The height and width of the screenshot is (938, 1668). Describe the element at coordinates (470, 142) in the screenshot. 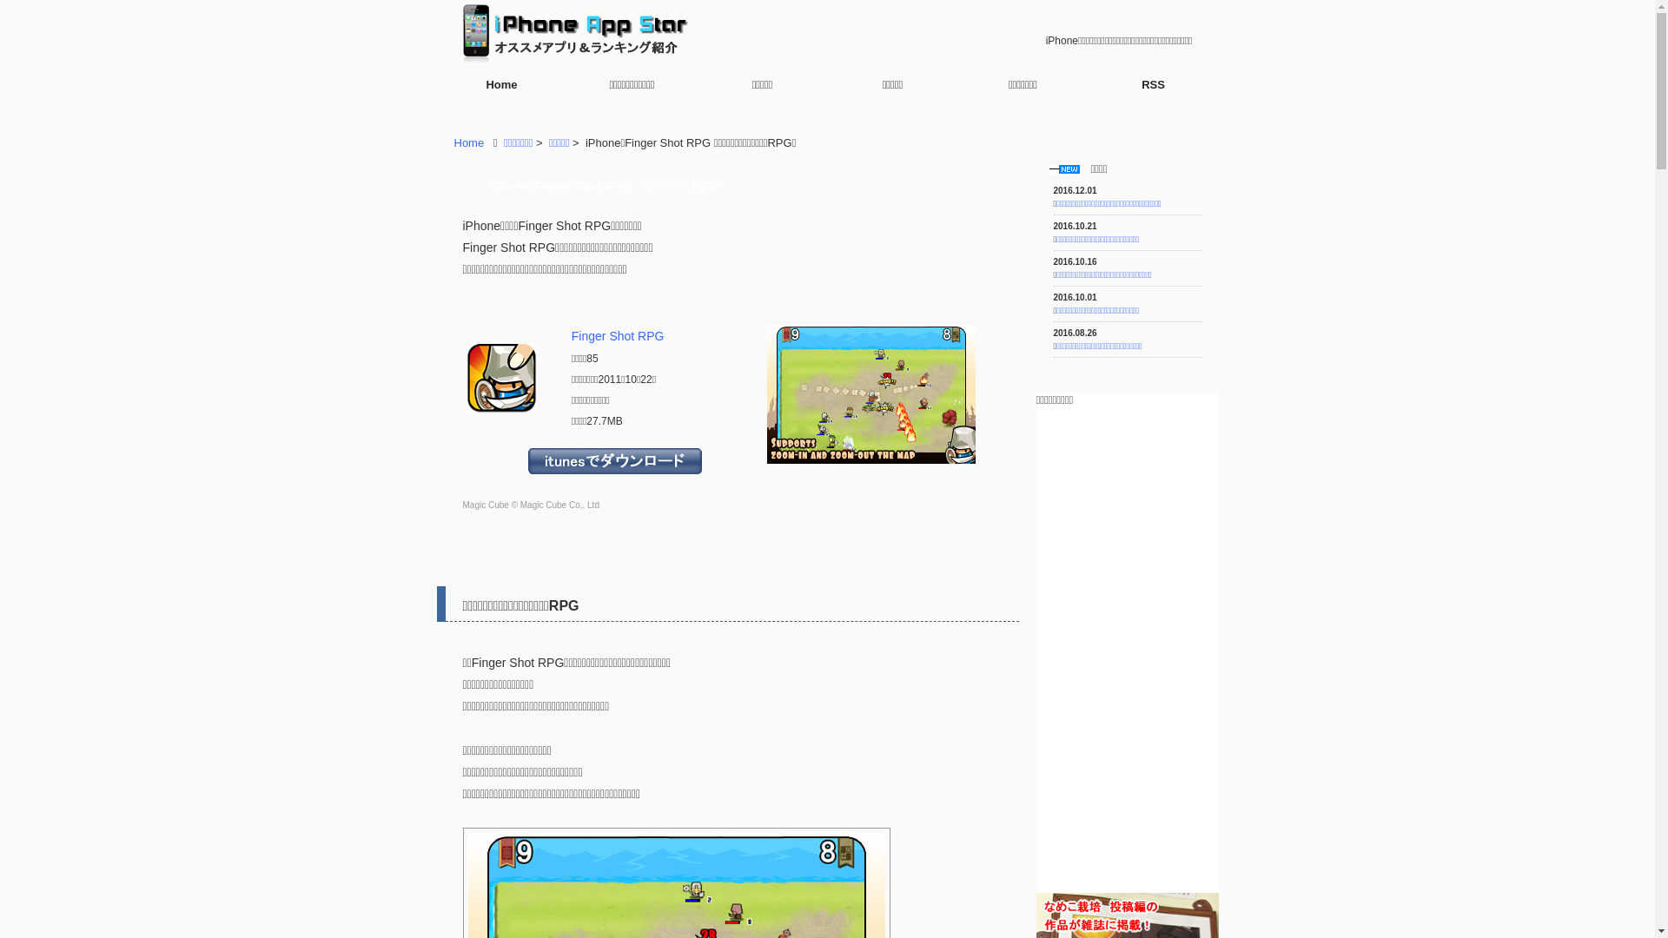

I see `Home` at that location.